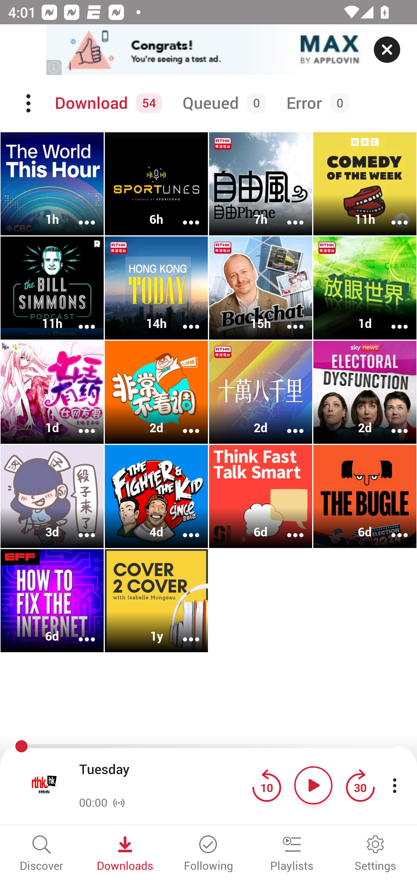 The width and height of the screenshot is (417, 880). Describe the element at coordinates (266, 785) in the screenshot. I see `Jump back` at that location.